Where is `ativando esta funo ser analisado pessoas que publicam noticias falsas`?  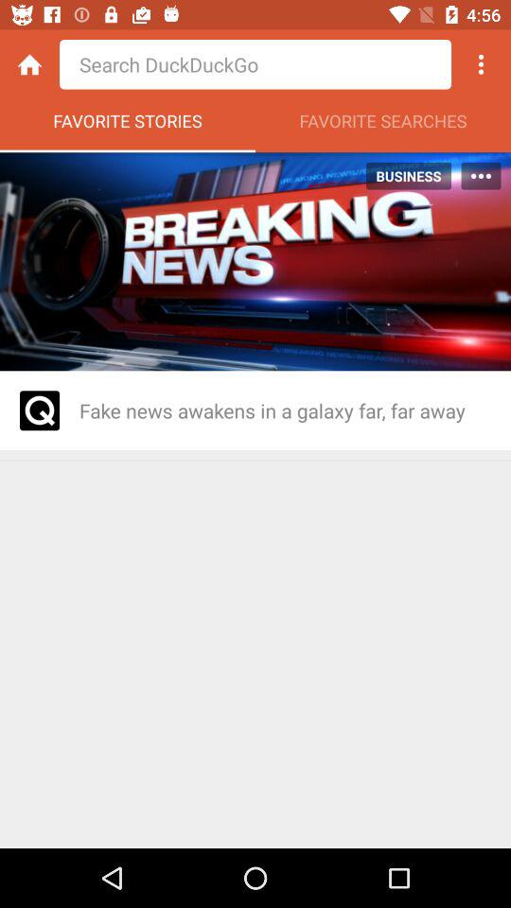
ativando esta funo ser analisado pessoas que publicam noticias falsas is located at coordinates (40, 410).